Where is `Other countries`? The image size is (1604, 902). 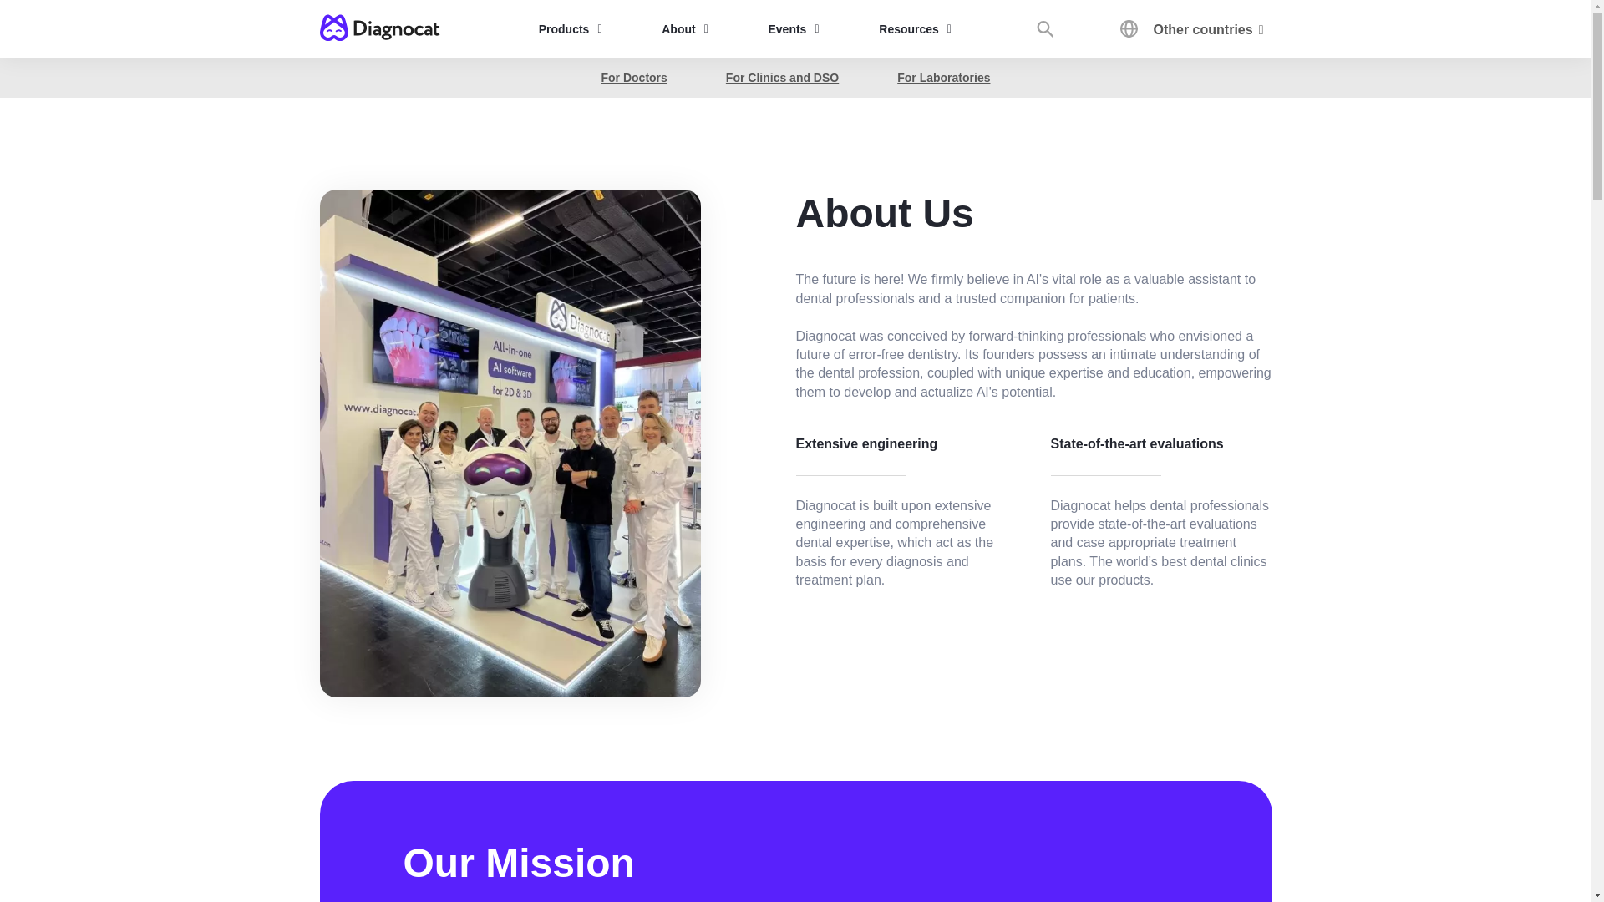 Other countries is located at coordinates (1203, 29).